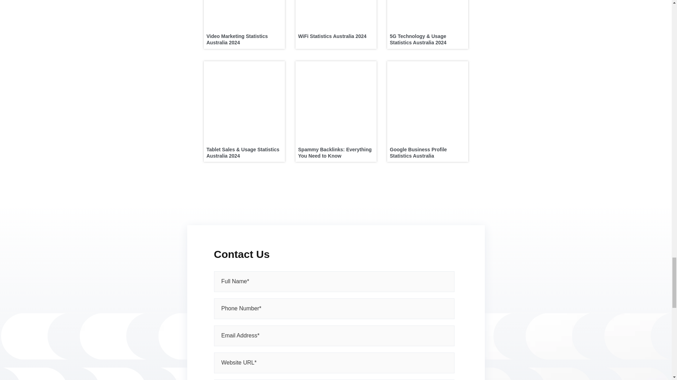  What do you see at coordinates (237, 39) in the screenshot?
I see `Video Marketing Statistics Australia 2024` at bounding box center [237, 39].